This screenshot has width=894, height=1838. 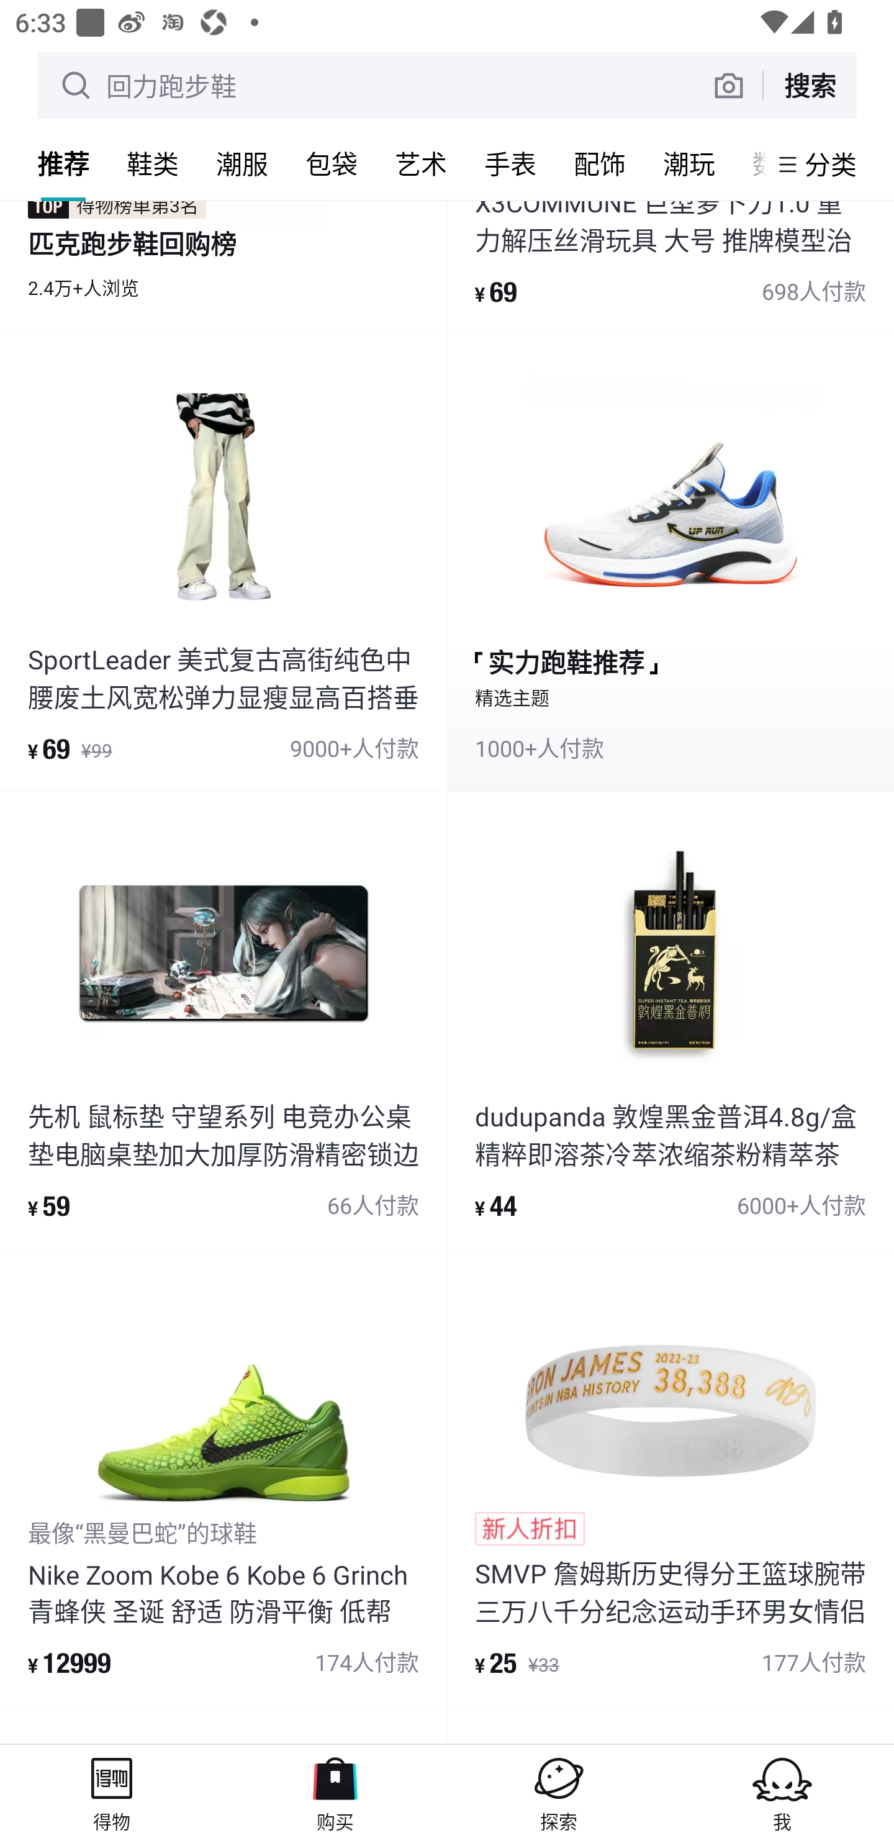 What do you see at coordinates (510, 163) in the screenshot?
I see `手表` at bounding box center [510, 163].